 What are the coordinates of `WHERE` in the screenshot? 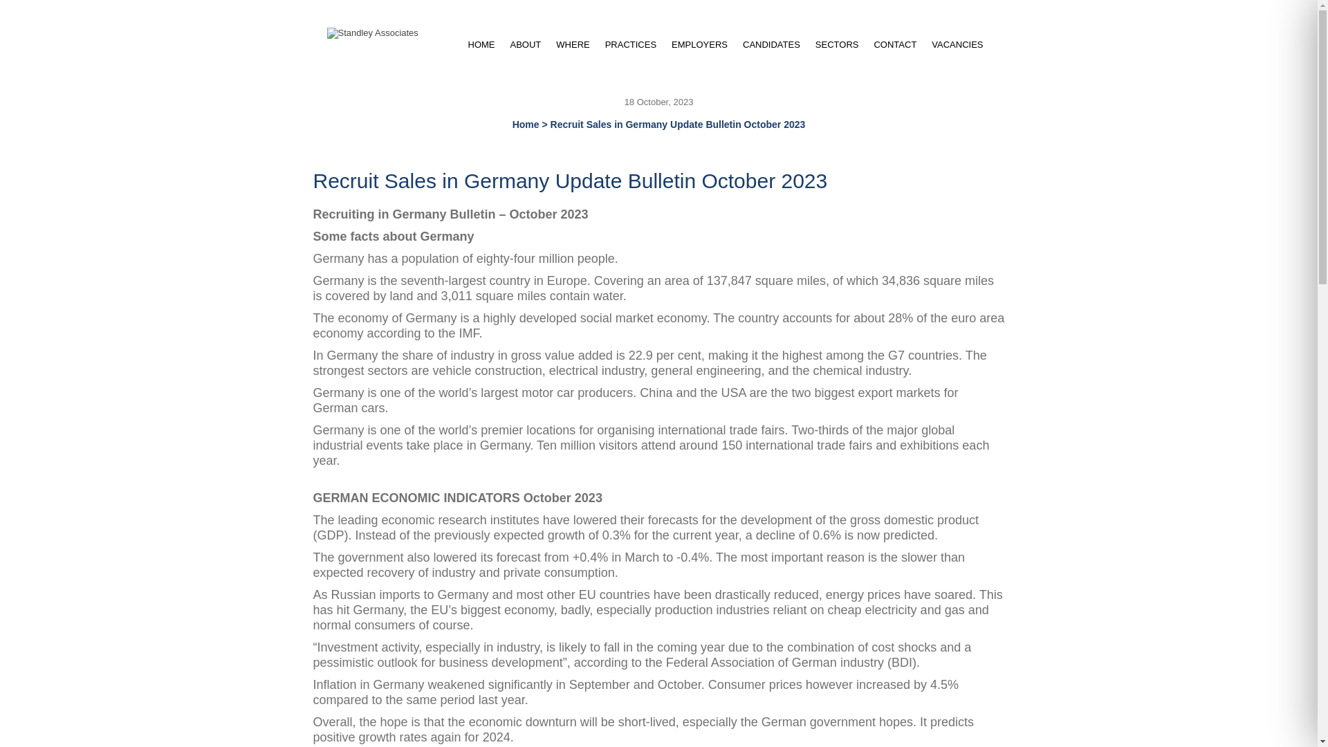 It's located at (572, 44).